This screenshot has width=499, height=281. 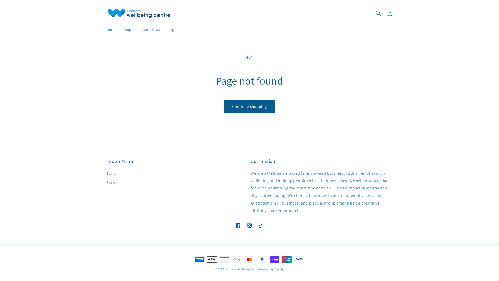 I want to click on Search, so click(x=112, y=174).